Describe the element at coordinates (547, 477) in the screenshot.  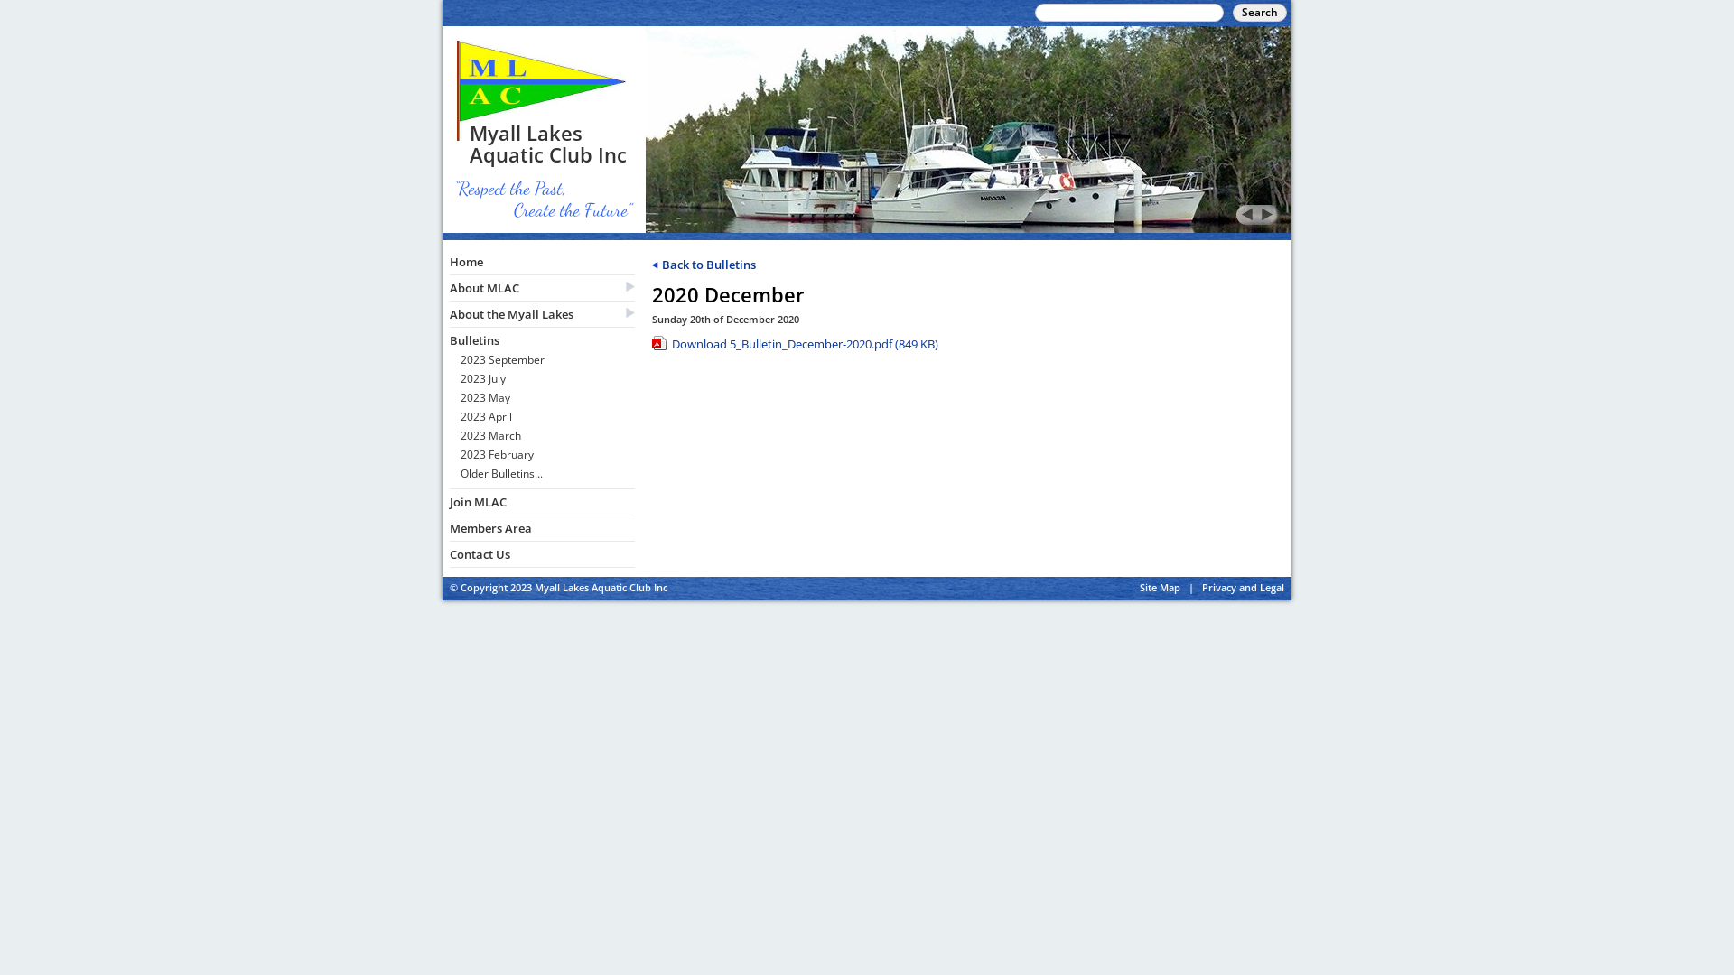
I see `Older Bulletins...` at that location.